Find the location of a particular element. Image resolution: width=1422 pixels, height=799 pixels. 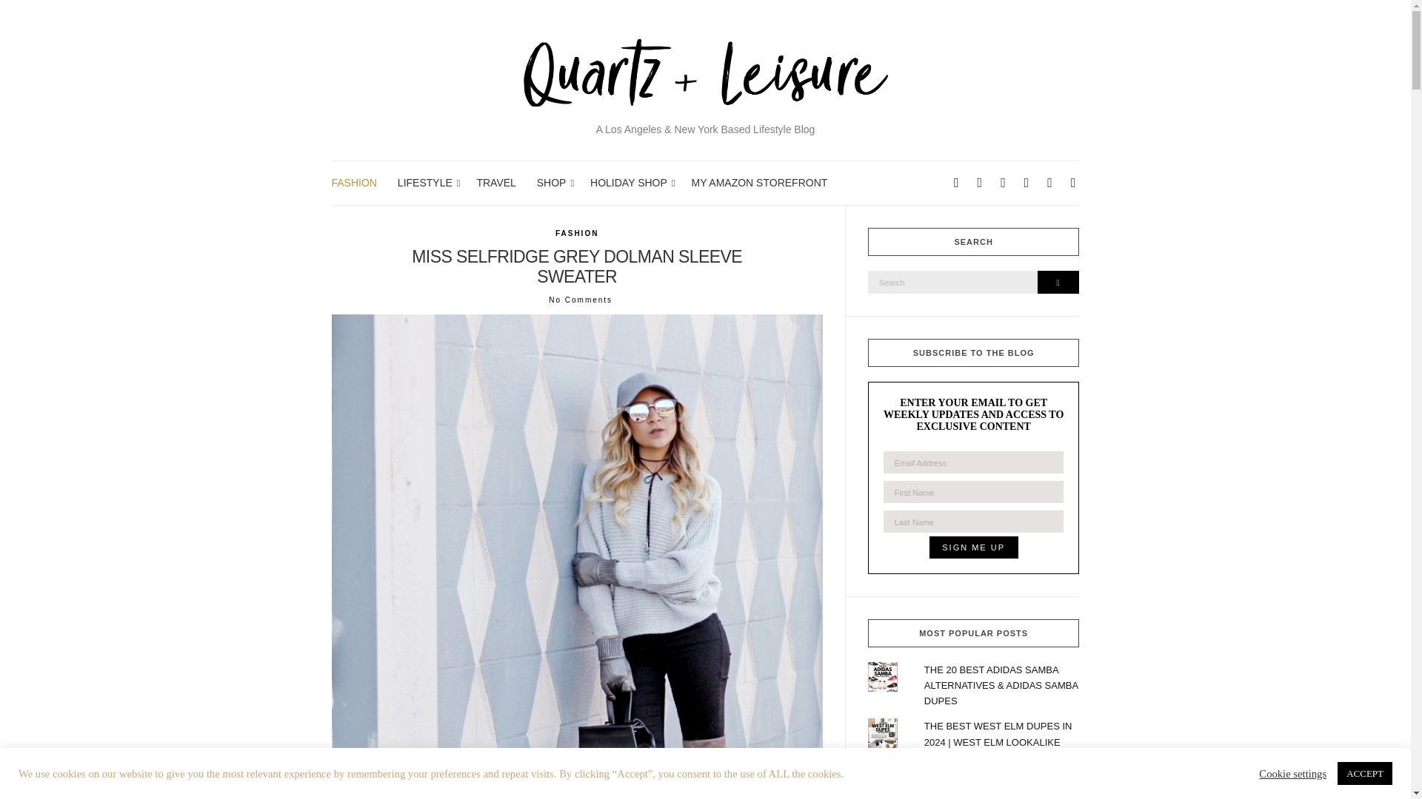

MY AMAZON STOREFRONT is located at coordinates (759, 183).